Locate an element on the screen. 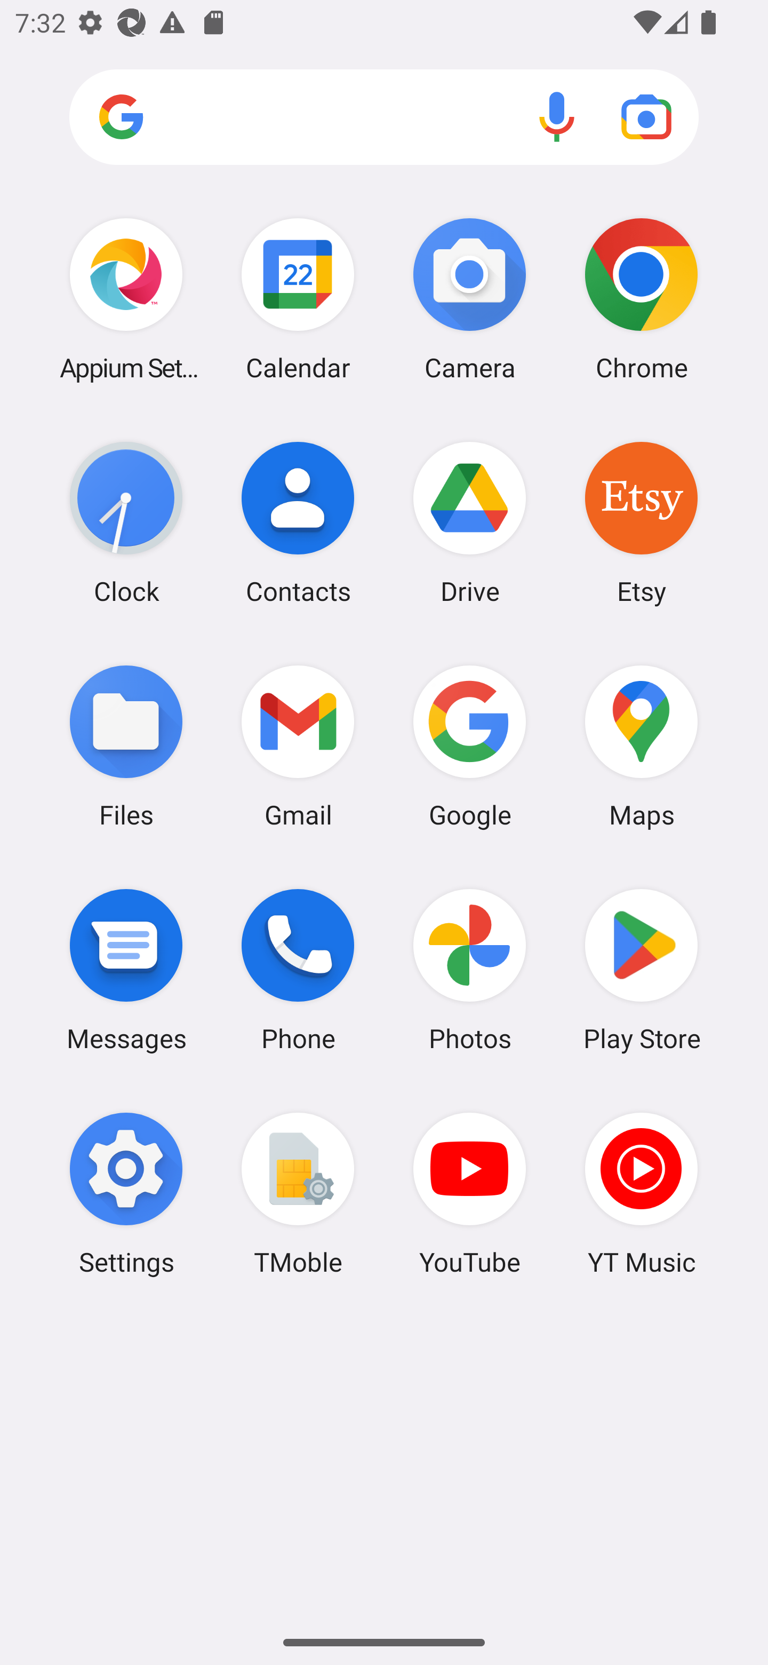 The height and width of the screenshot is (1665, 768). Etsy is located at coordinates (641, 522).